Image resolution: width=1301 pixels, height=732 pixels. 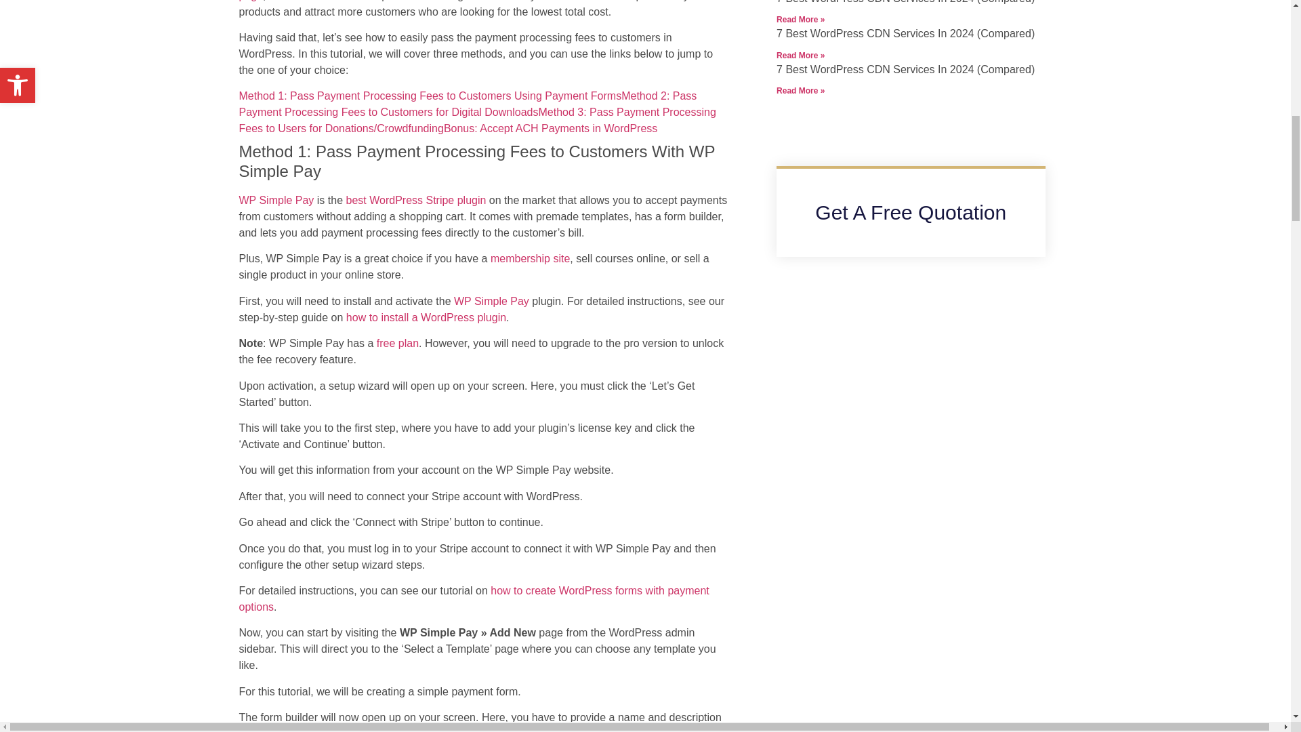 I want to click on free plan, so click(x=398, y=343).